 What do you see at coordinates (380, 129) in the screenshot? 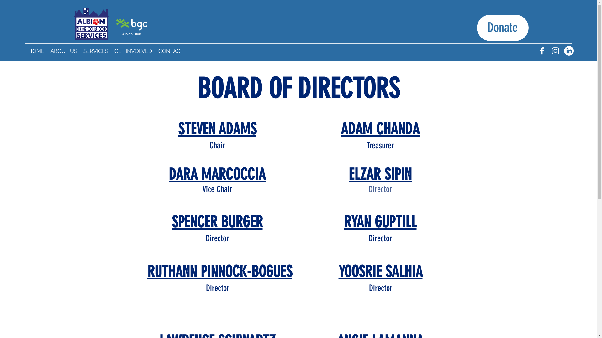
I see `ADAM CHANDA` at bounding box center [380, 129].